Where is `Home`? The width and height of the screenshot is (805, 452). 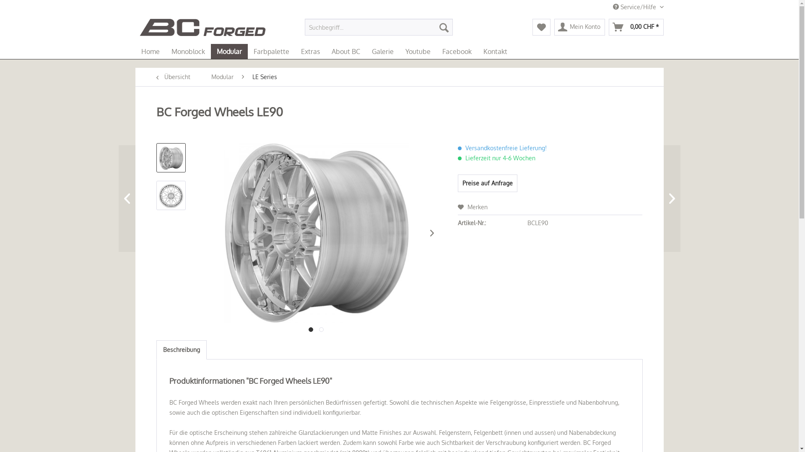
Home is located at coordinates (150, 51).